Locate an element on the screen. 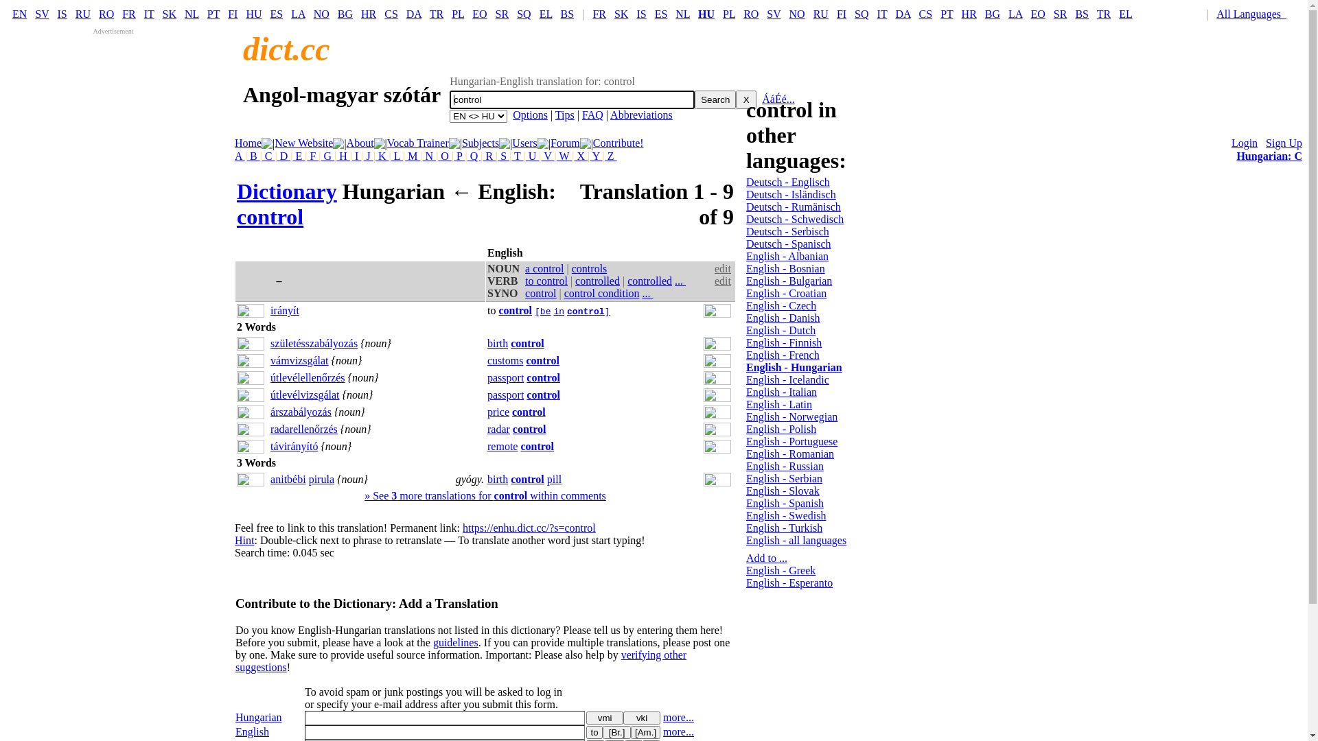 The image size is (1318, 741). N is located at coordinates (430, 156).